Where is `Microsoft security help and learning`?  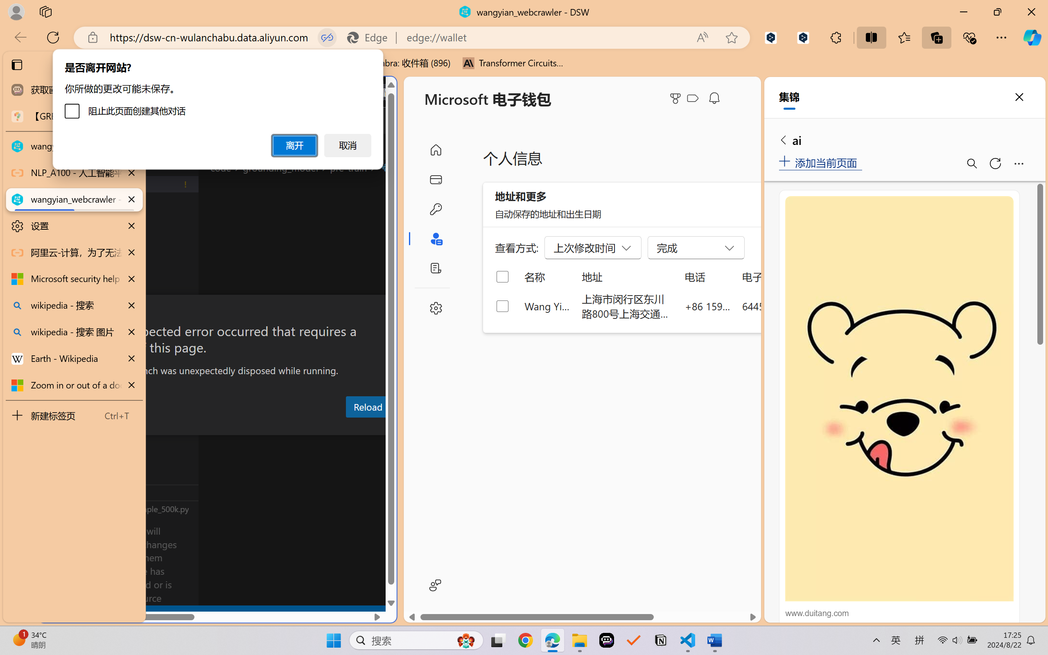 Microsoft security help and learning is located at coordinates (74, 279).